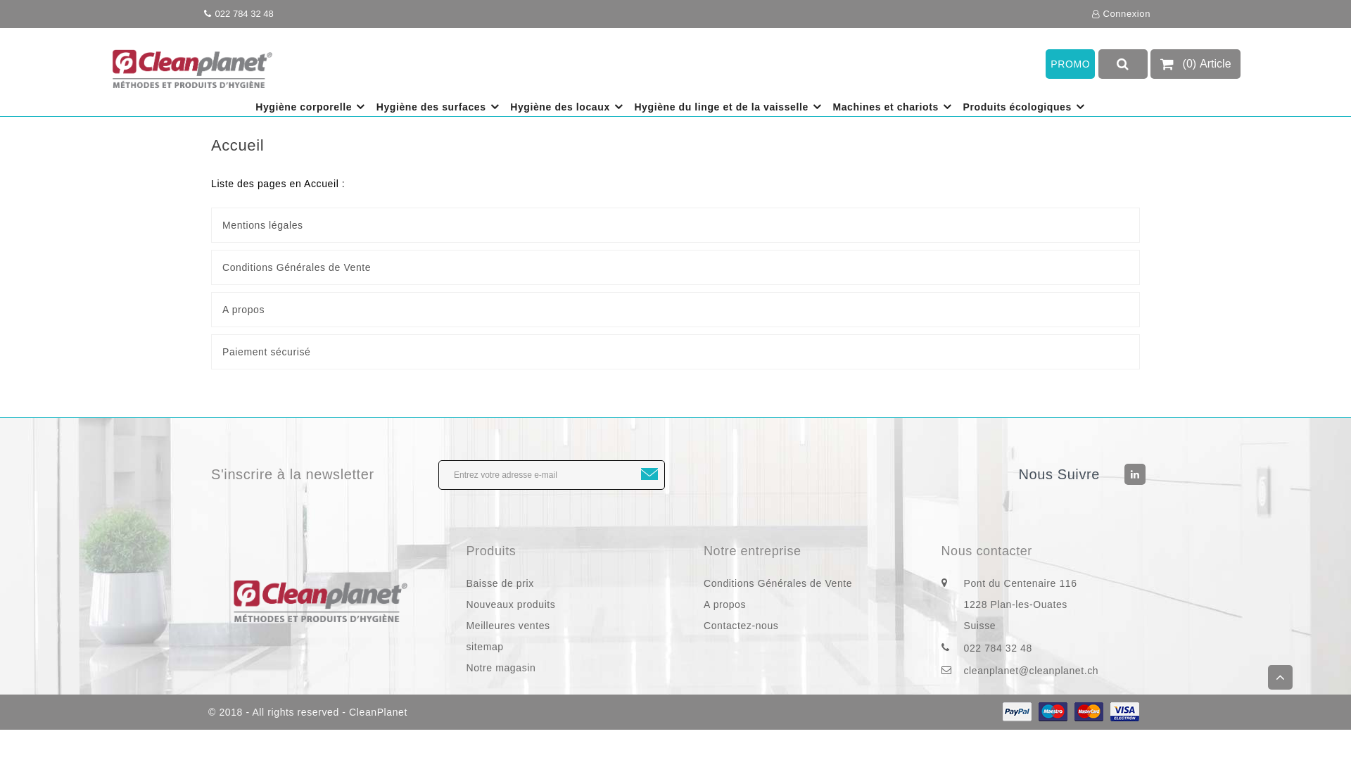 This screenshot has width=1351, height=760. What do you see at coordinates (1058, 670) in the screenshot?
I see `cleanplanet@cleanplanet.ch` at bounding box center [1058, 670].